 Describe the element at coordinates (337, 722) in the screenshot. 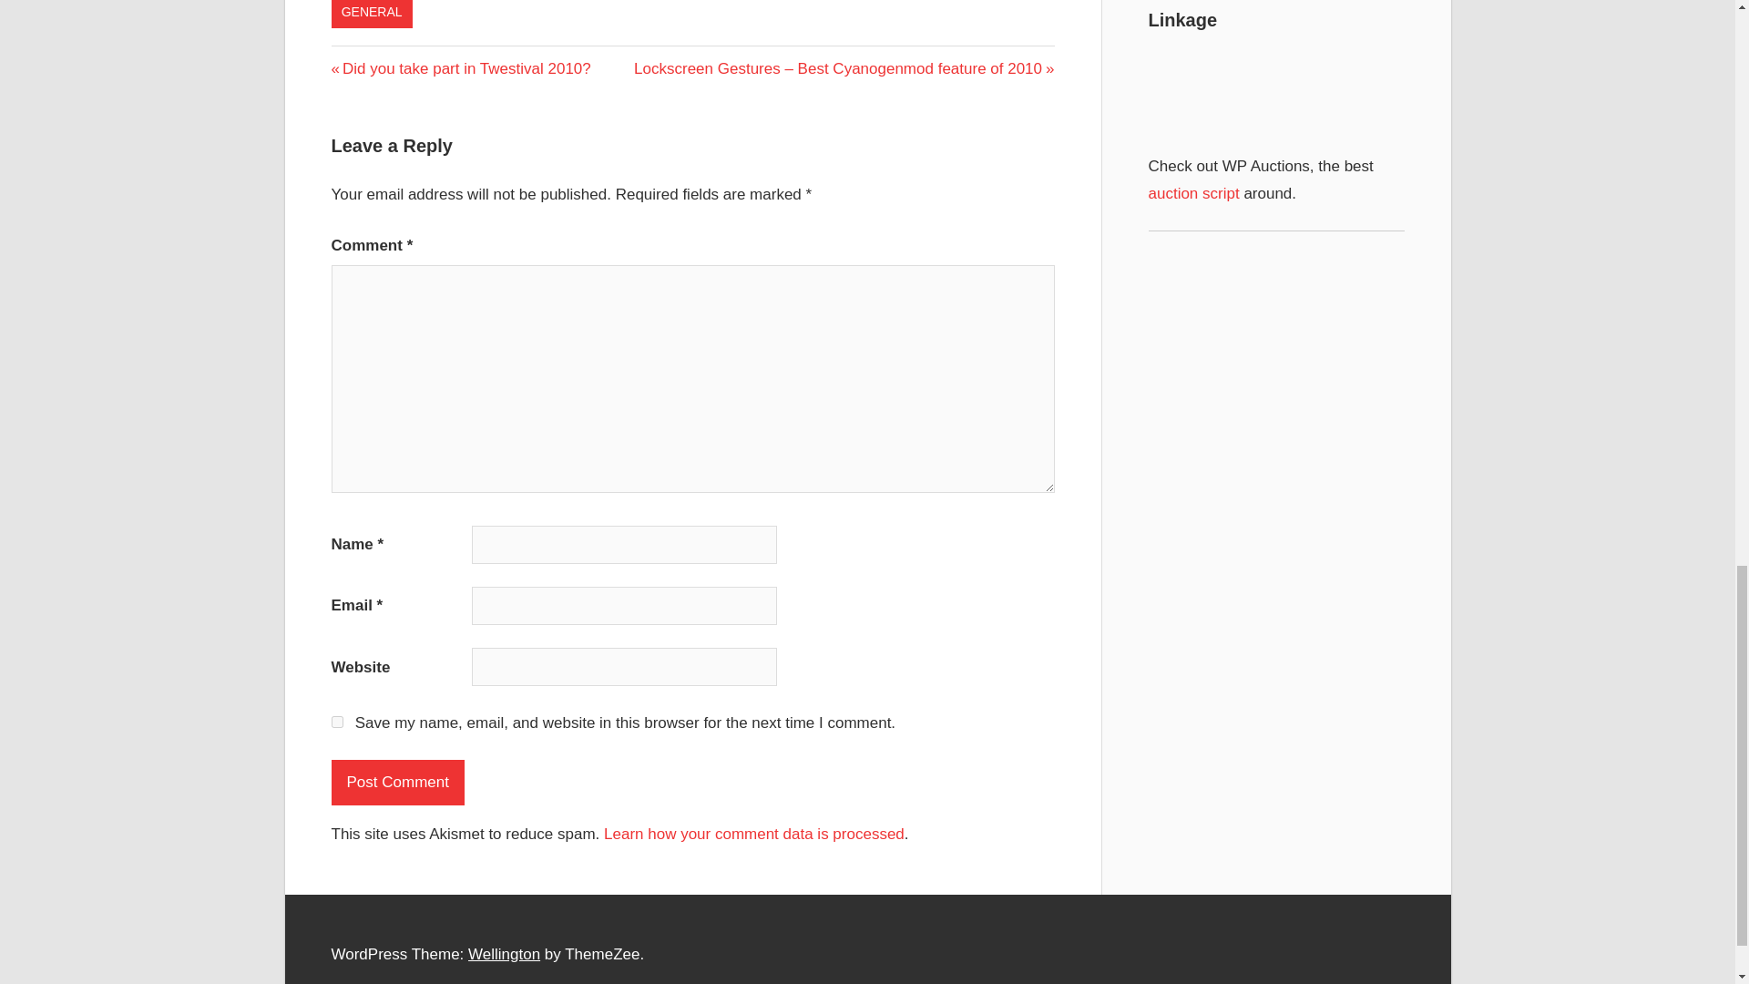

I see `yes` at that location.